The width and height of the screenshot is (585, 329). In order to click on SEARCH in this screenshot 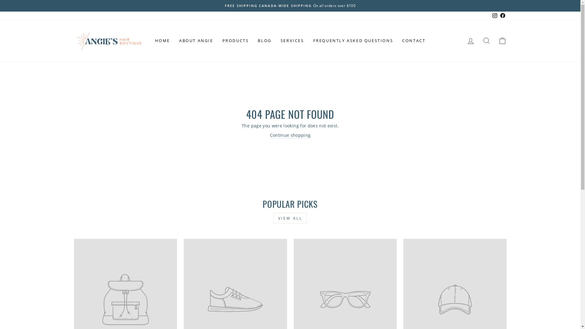, I will do `click(486, 41)`.